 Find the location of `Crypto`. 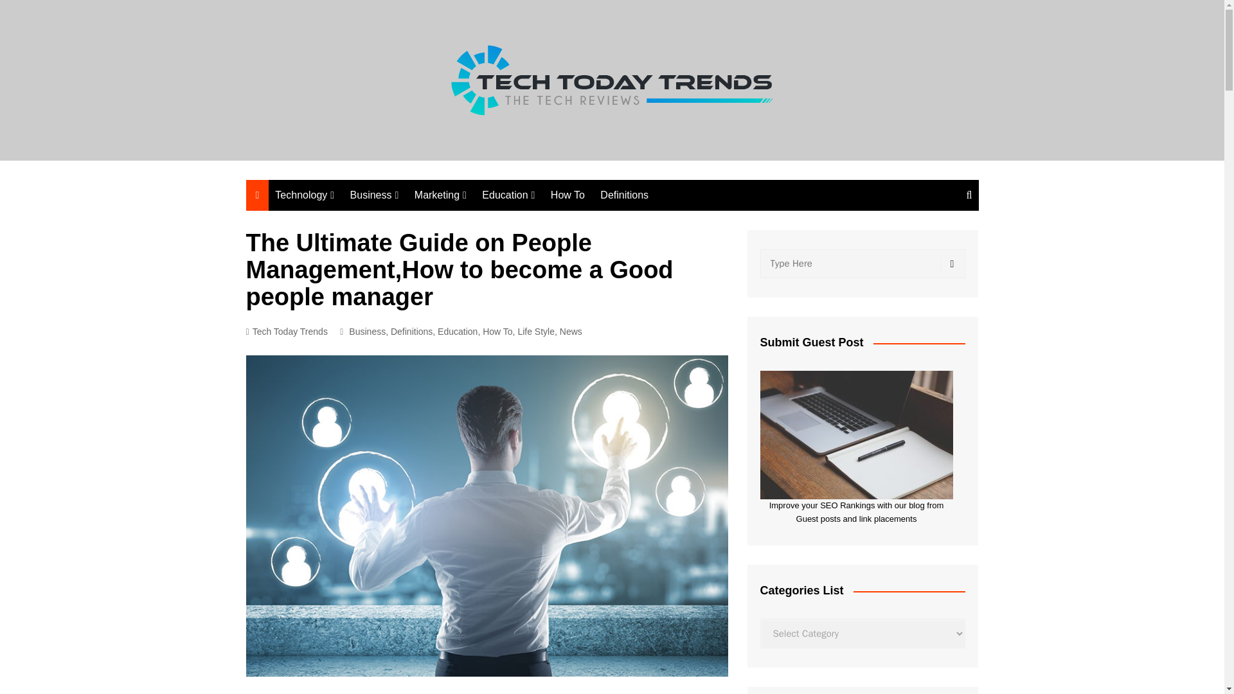

Crypto is located at coordinates (478, 263).